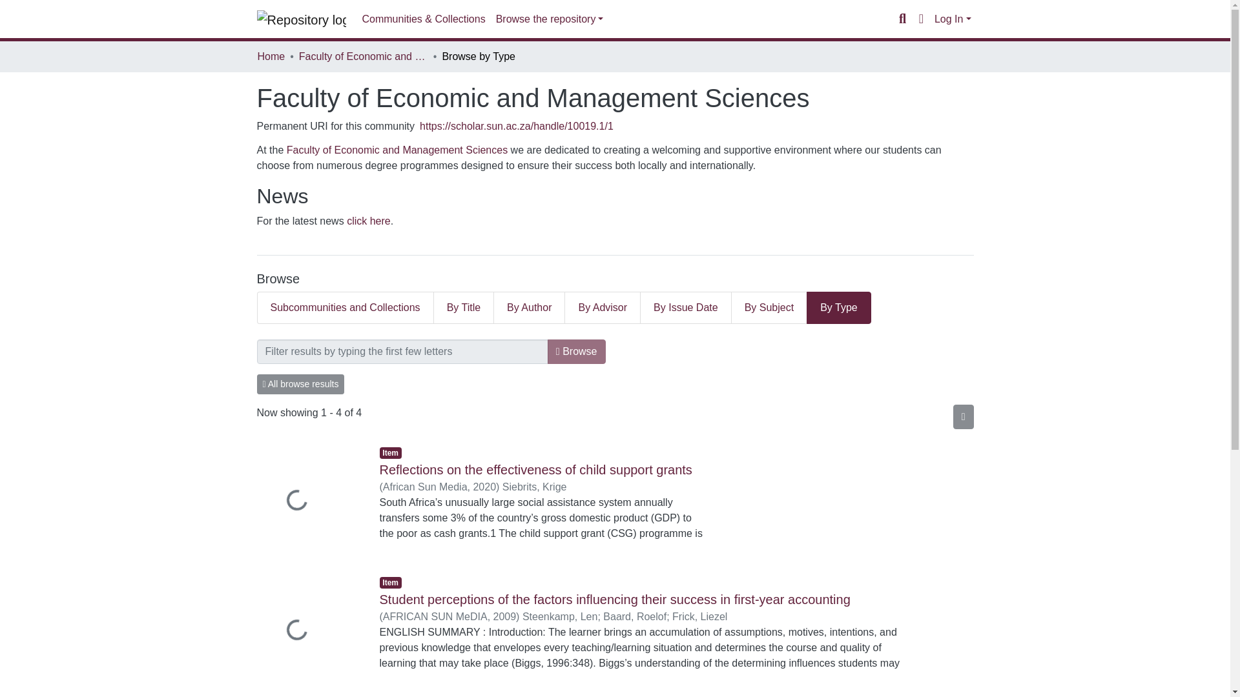 The width and height of the screenshot is (1240, 697). Describe the element at coordinates (577, 351) in the screenshot. I see `Browse` at that location.